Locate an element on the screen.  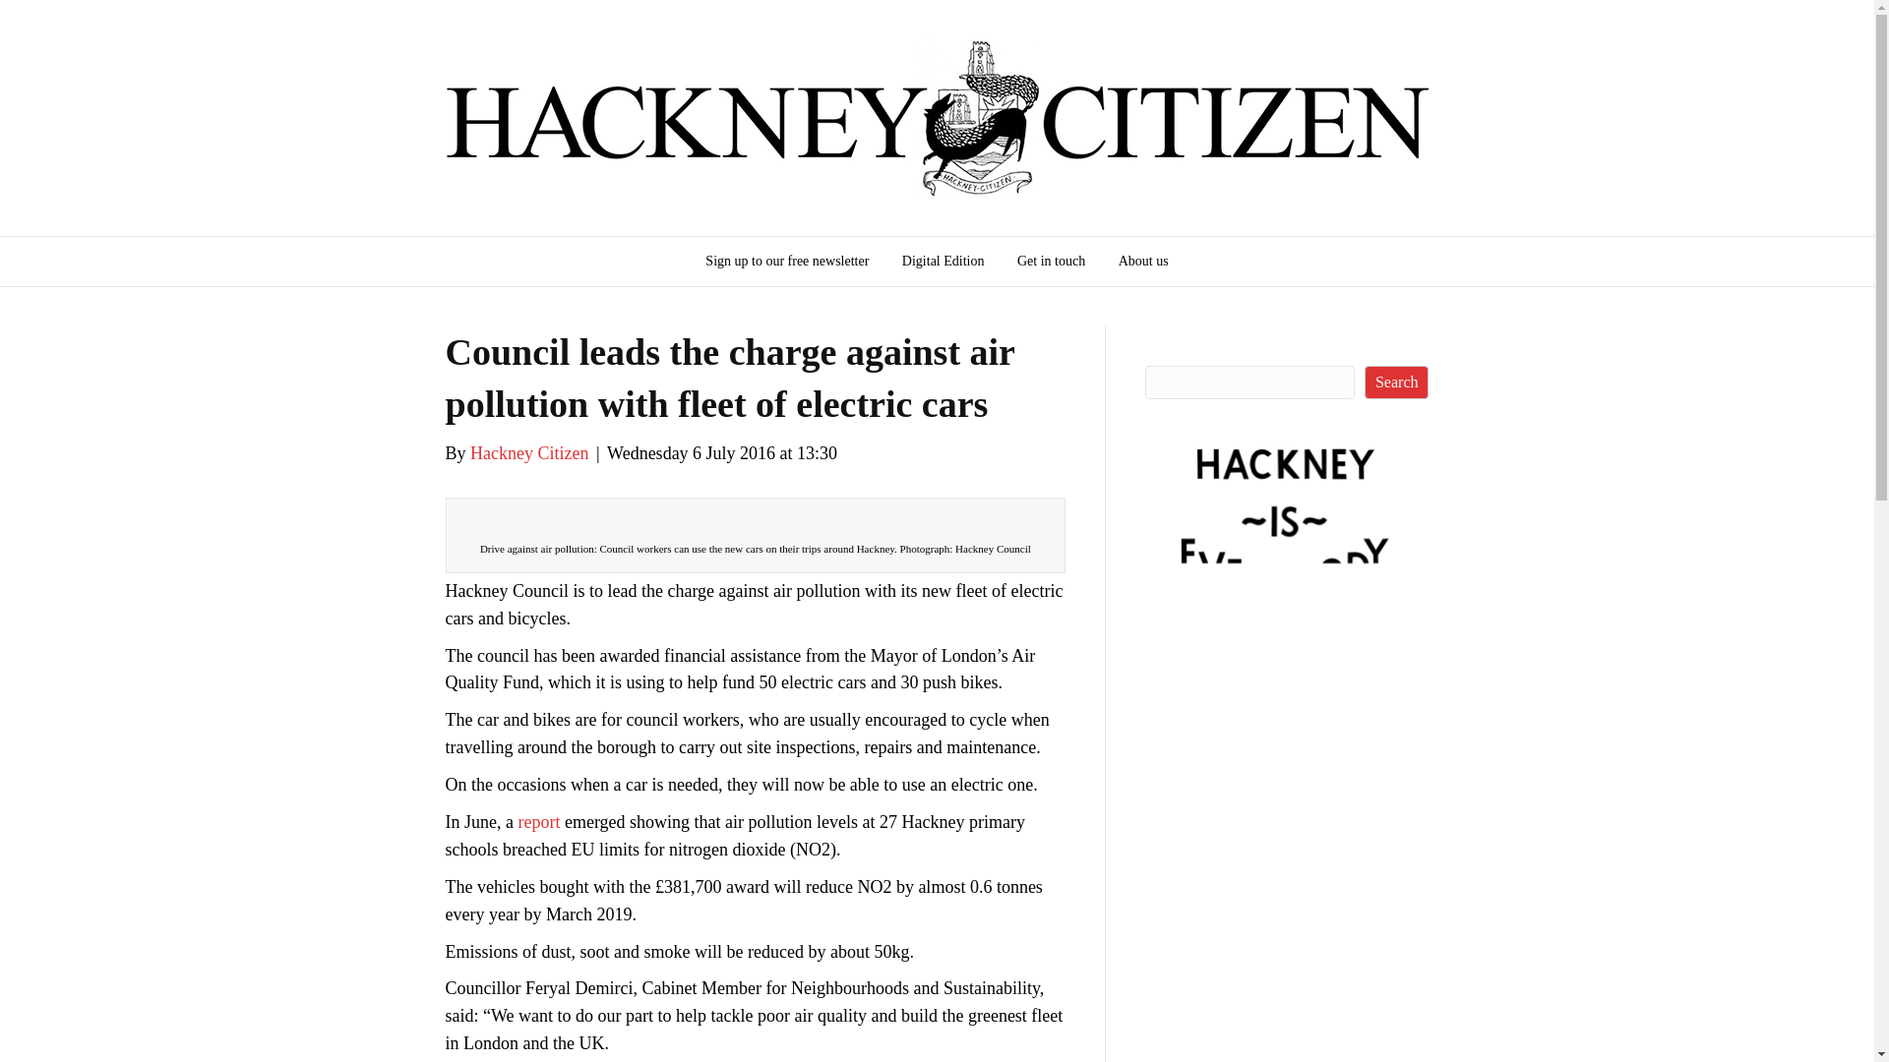
Digital Edition is located at coordinates (943, 261).